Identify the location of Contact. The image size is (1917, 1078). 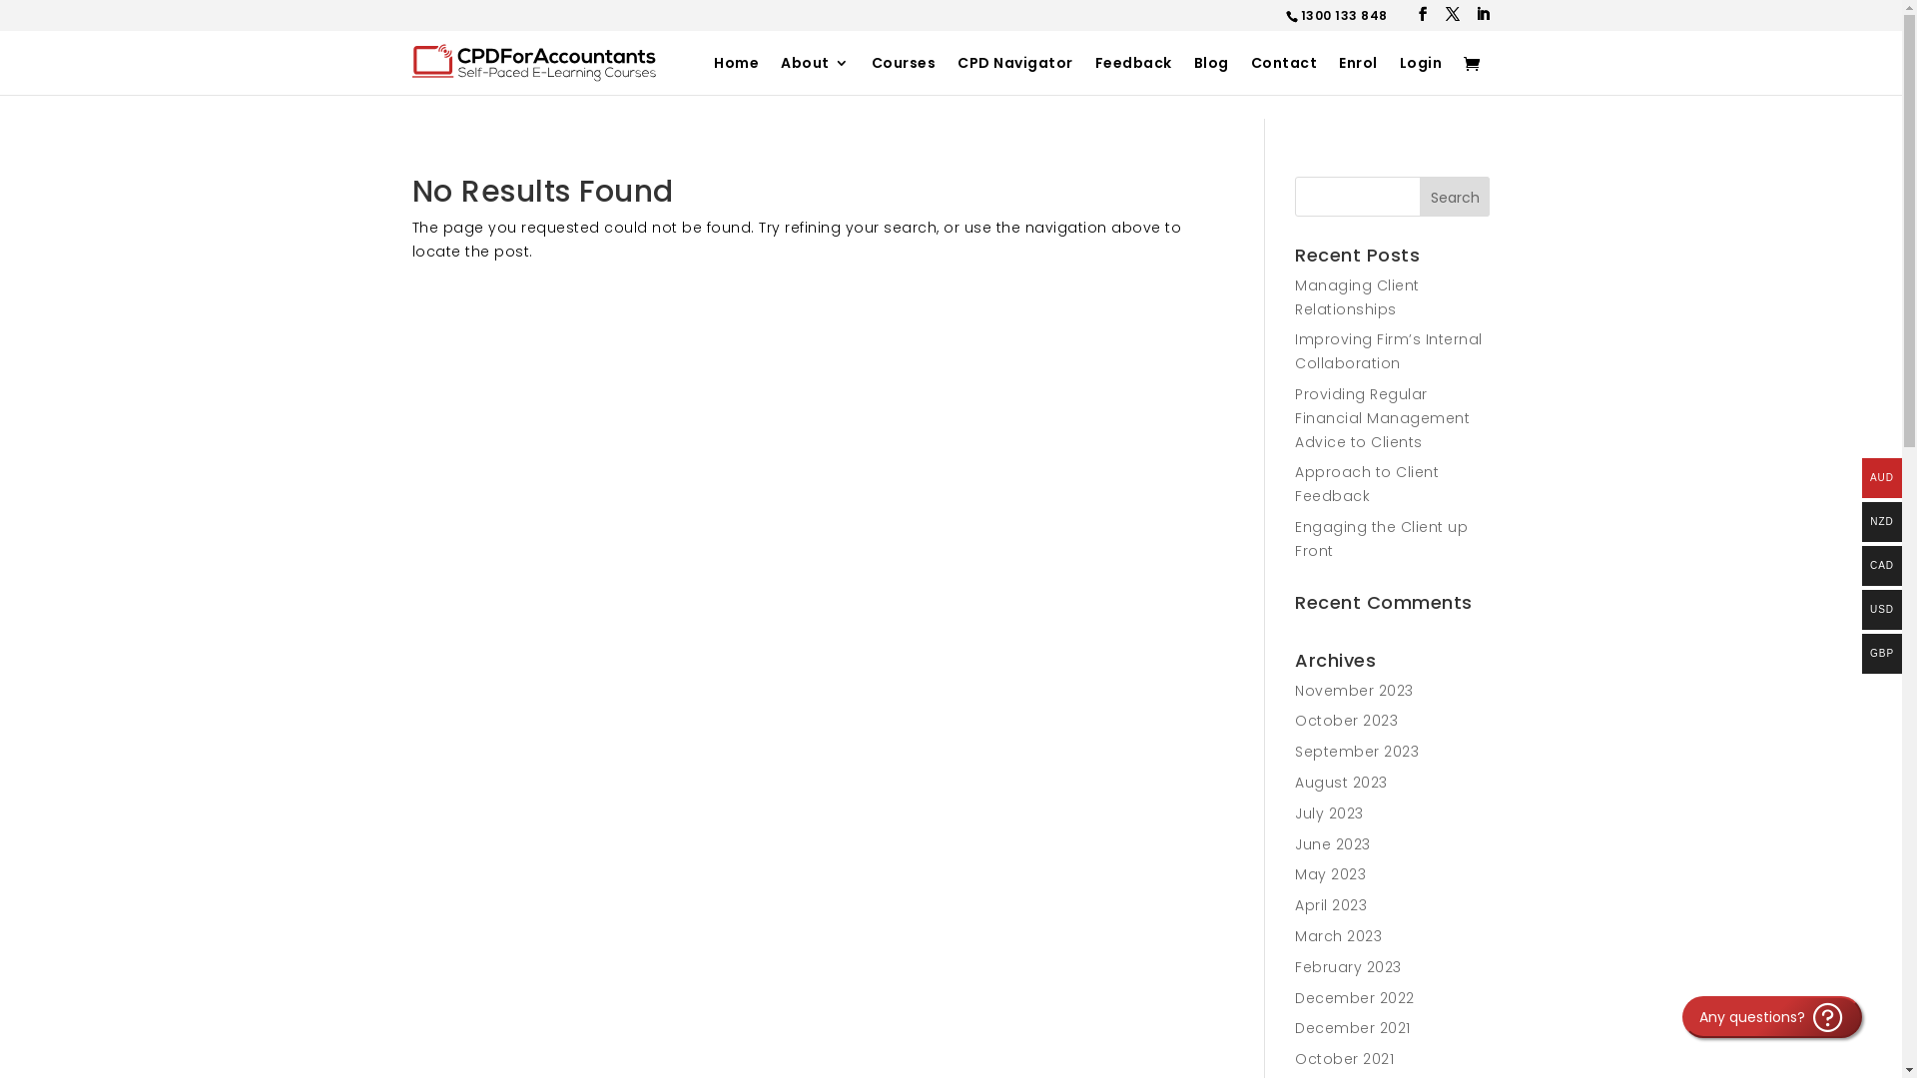
(1284, 76).